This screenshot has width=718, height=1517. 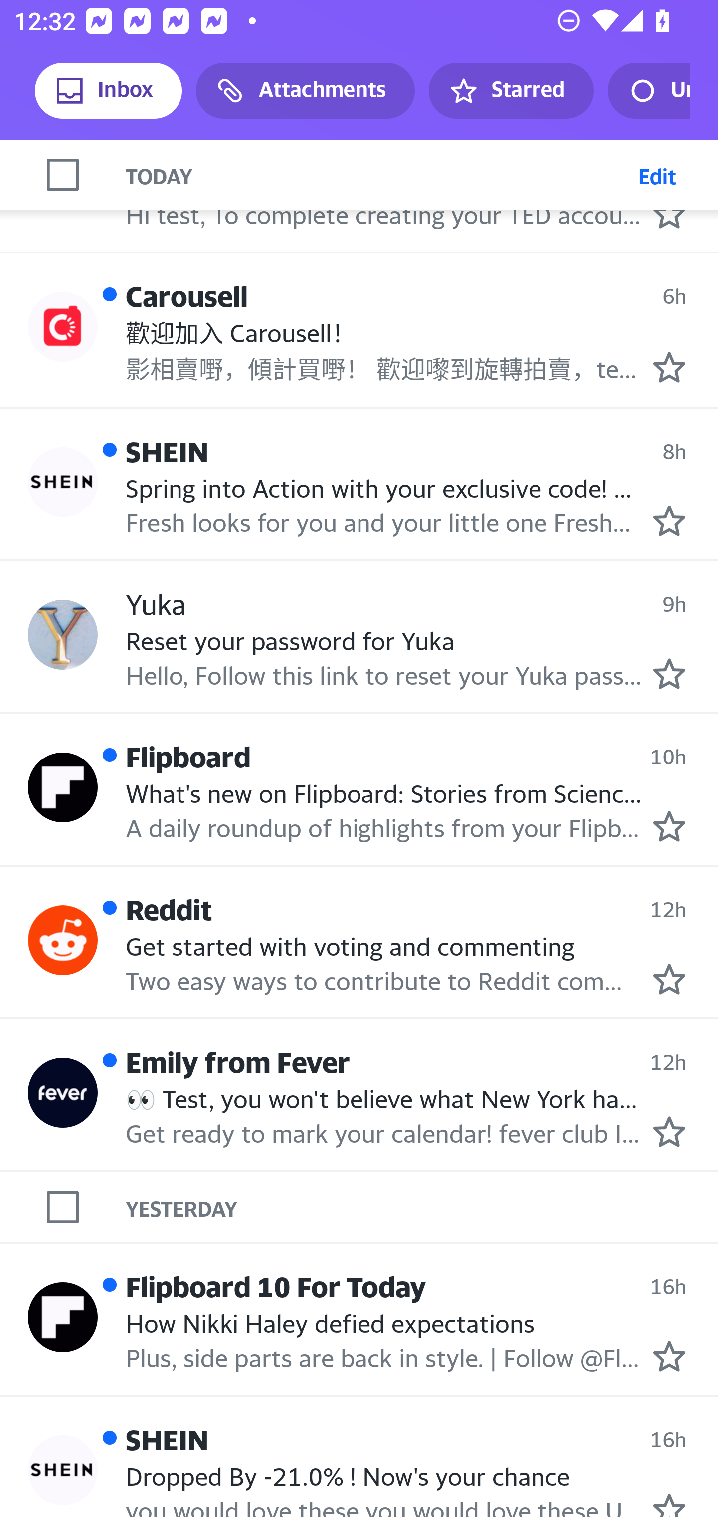 What do you see at coordinates (63, 1470) in the screenshot?
I see `Profile
SHEIN` at bounding box center [63, 1470].